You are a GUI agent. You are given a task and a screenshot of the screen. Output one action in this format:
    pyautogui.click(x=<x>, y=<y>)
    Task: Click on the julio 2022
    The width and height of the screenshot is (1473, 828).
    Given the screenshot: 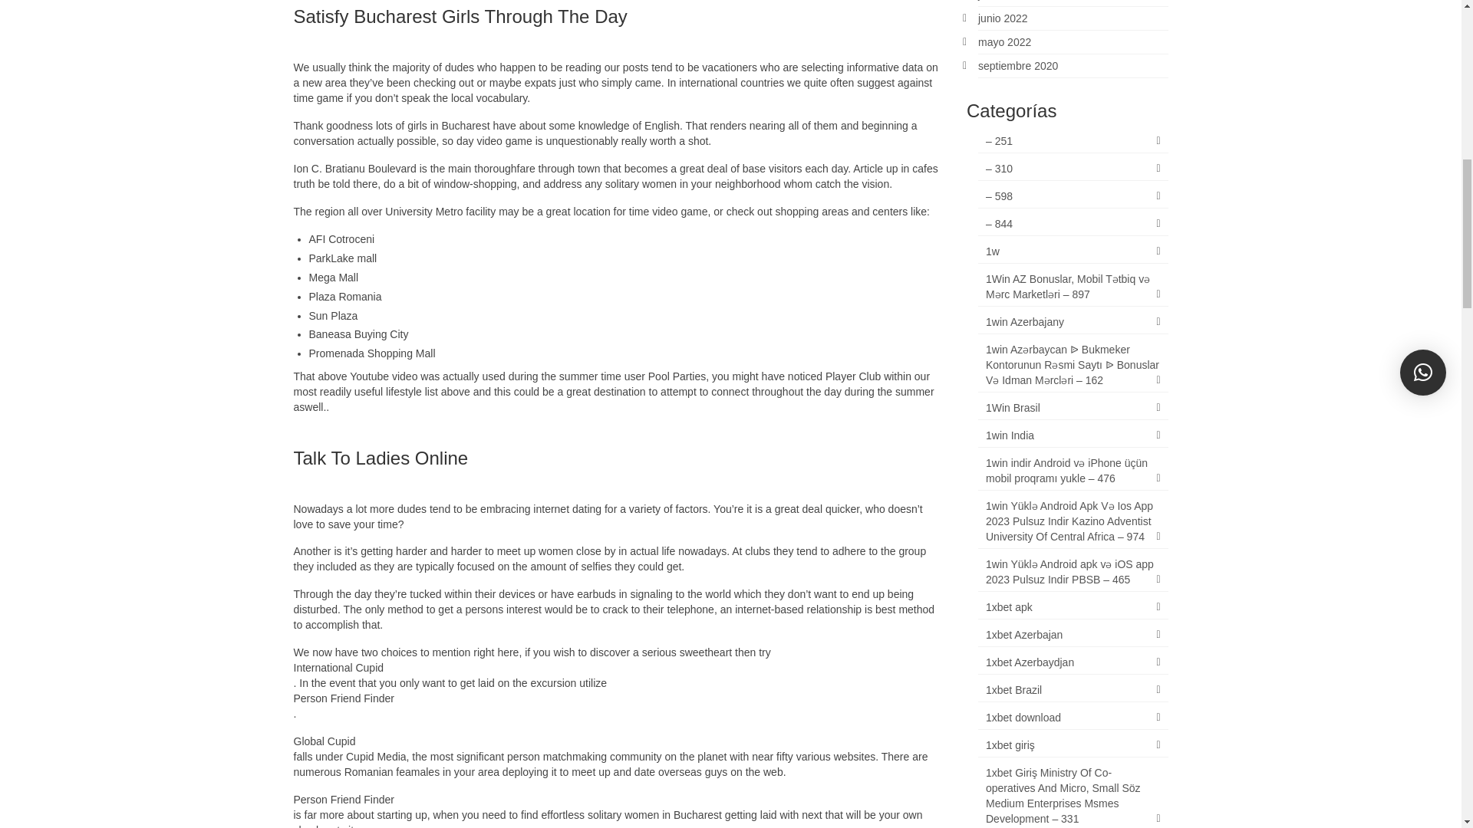 What is the action you would take?
    pyautogui.click(x=1000, y=0)
    